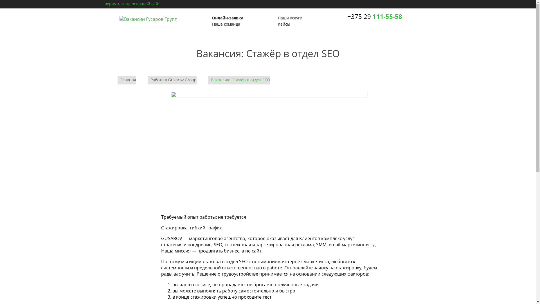  I want to click on +375 29 111-55-58, so click(375, 16).